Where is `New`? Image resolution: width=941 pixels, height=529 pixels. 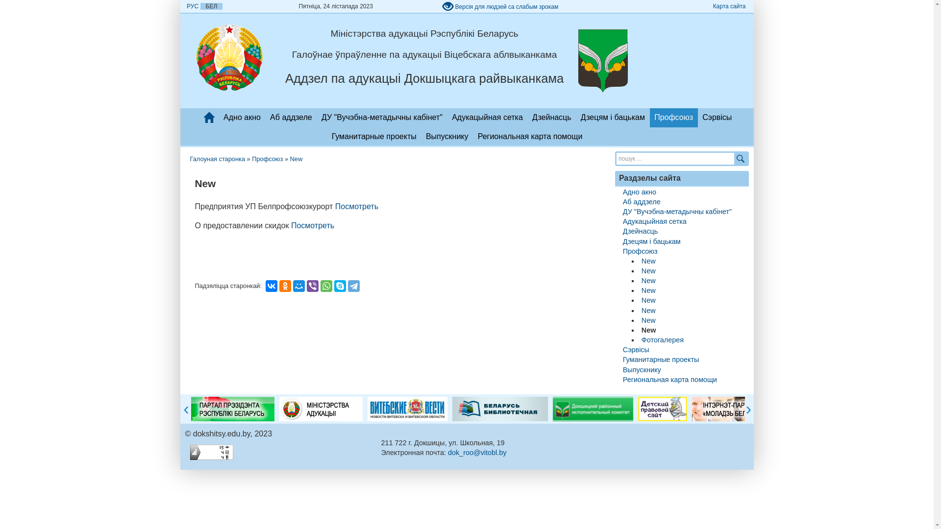 New is located at coordinates (649, 311).